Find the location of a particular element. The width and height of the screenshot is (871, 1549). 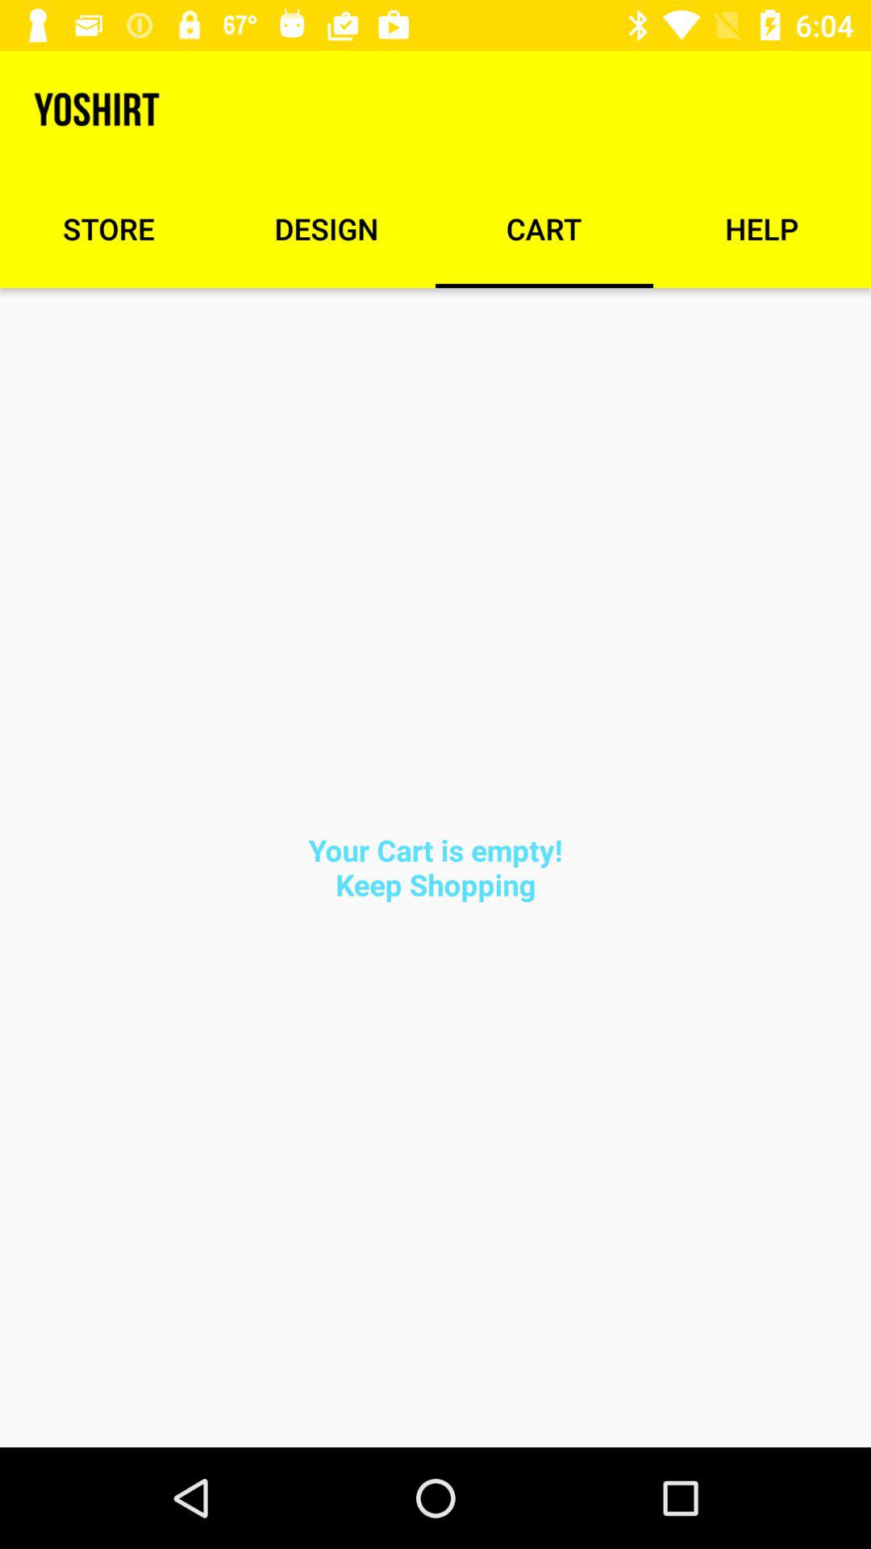

select your cart is at the center is located at coordinates (435, 866).